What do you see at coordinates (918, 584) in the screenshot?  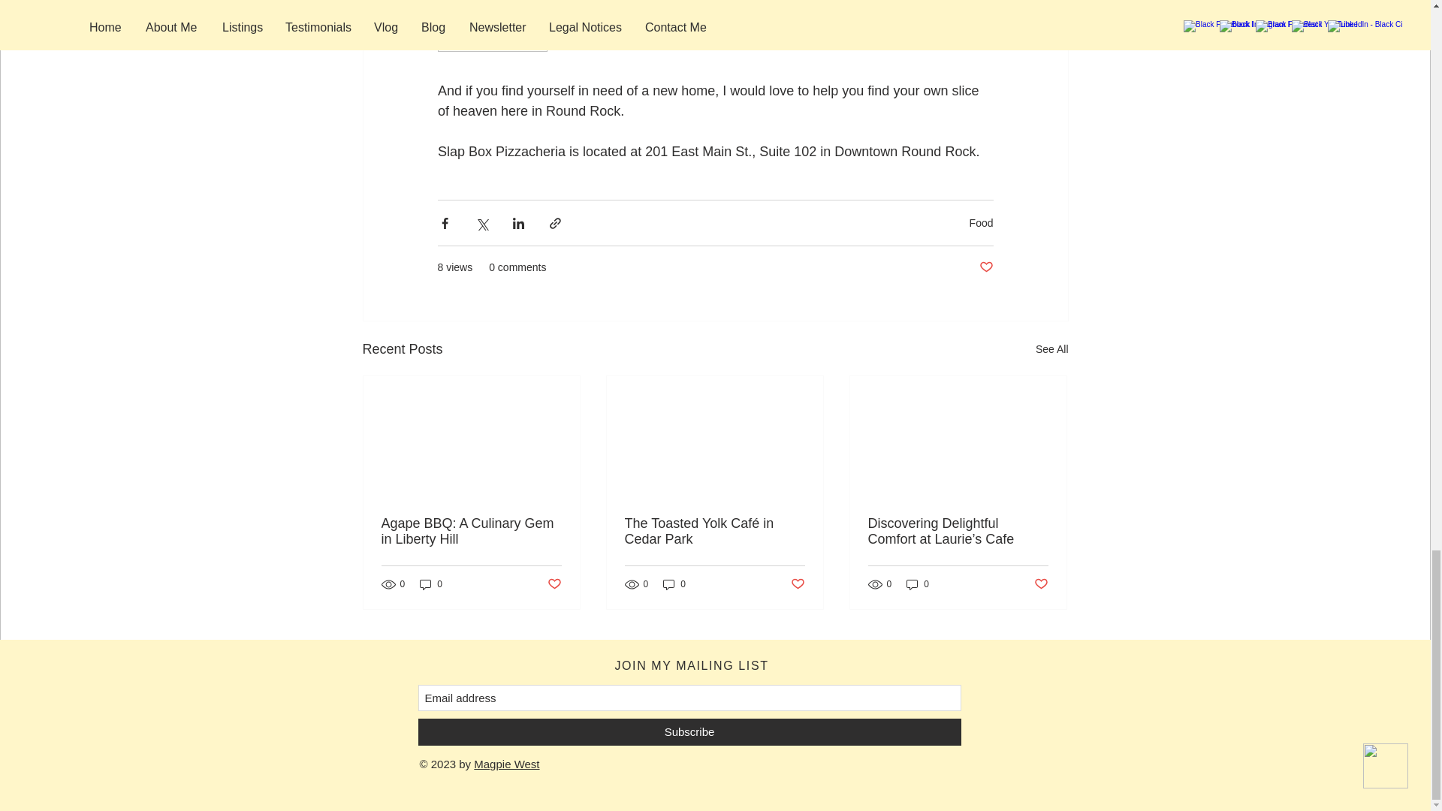 I see `0` at bounding box center [918, 584].